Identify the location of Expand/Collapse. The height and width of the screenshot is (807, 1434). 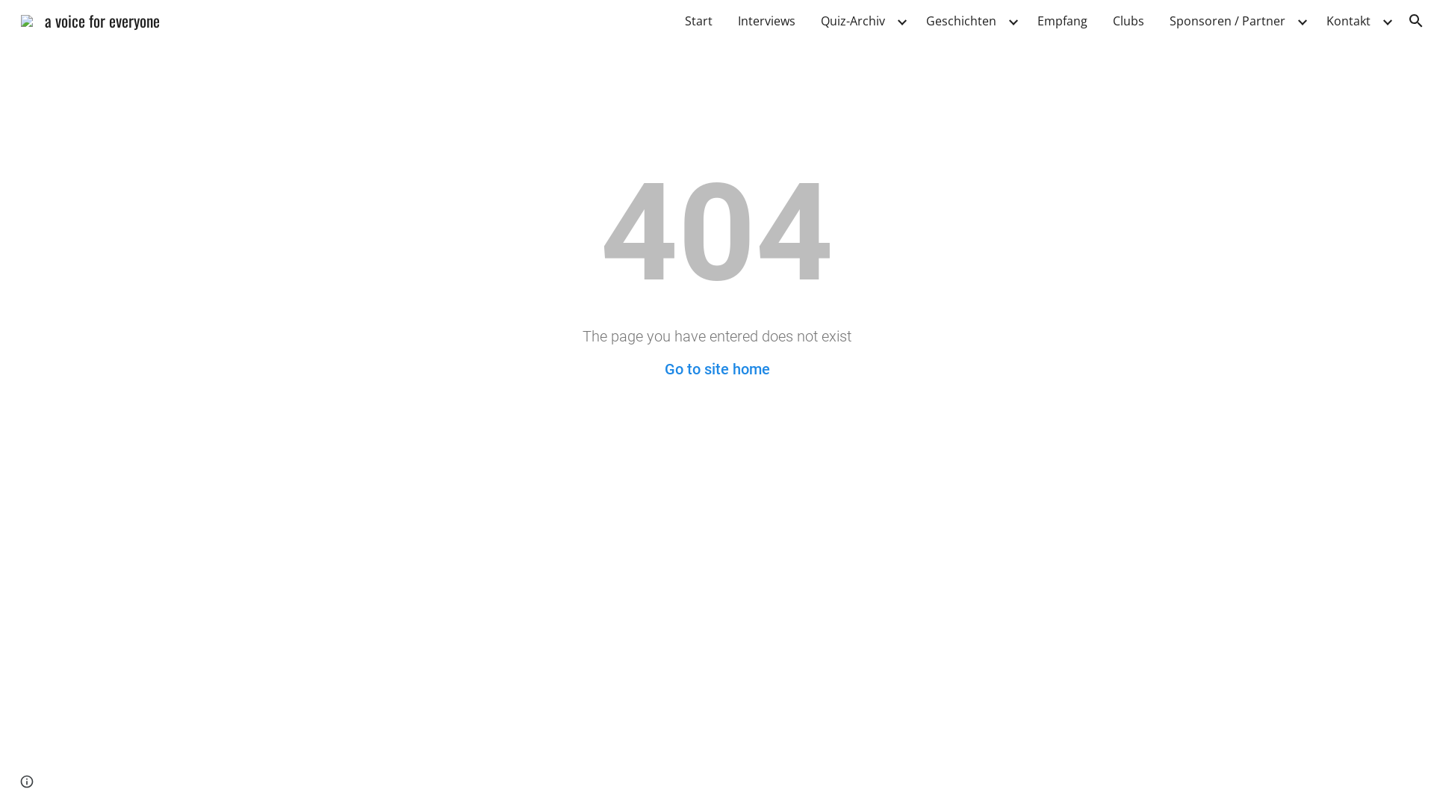
(1302, 21).